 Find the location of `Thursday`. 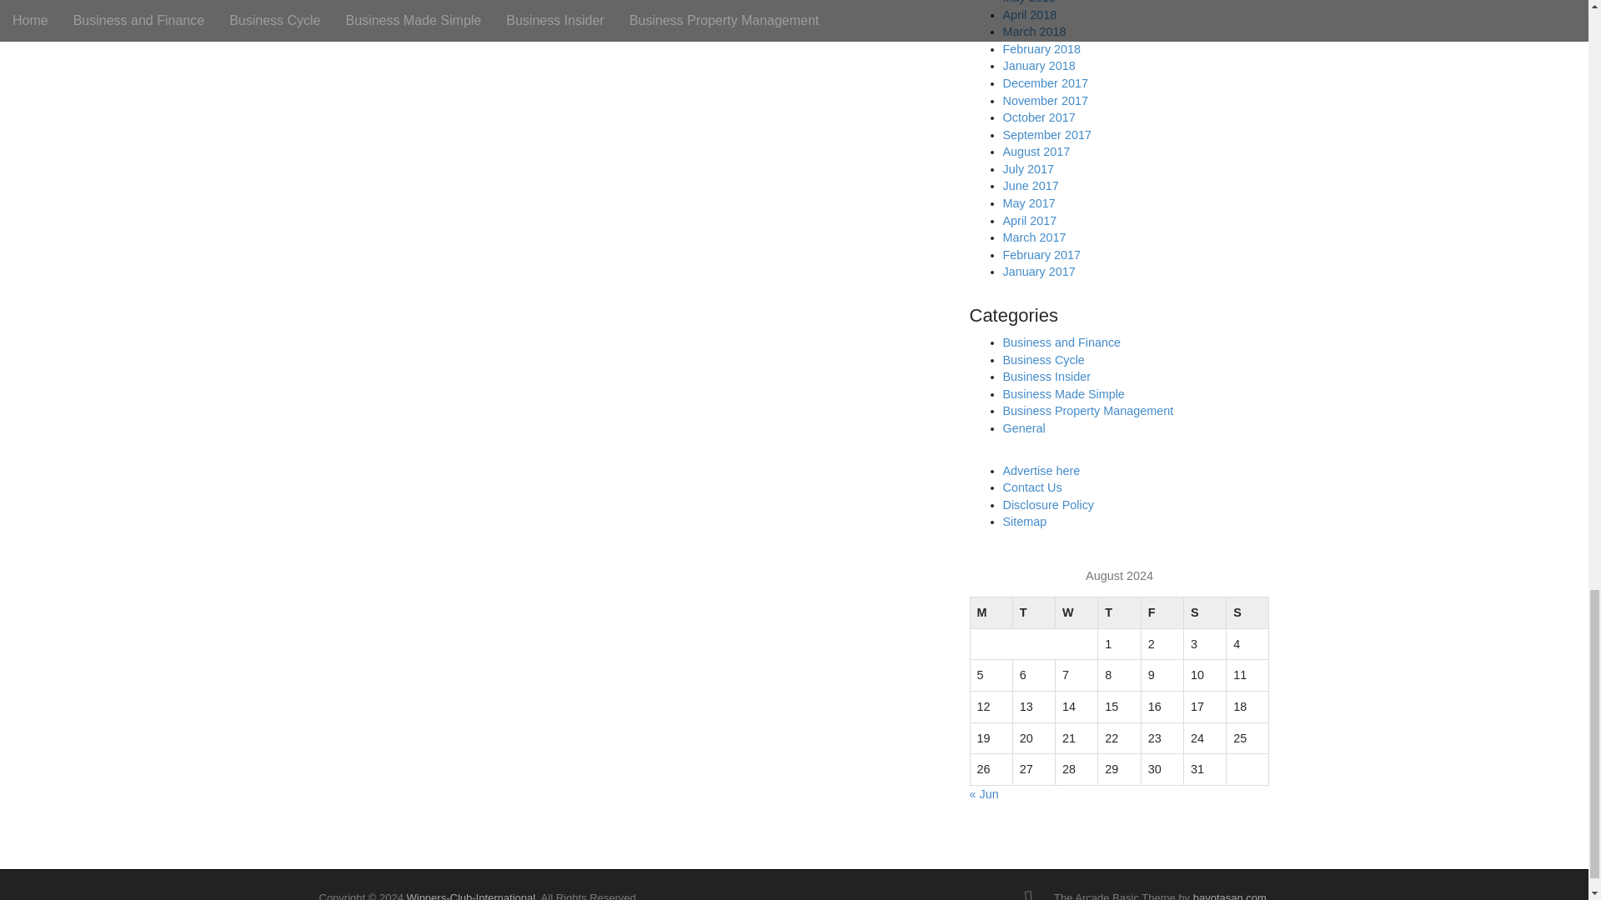

Thursday is located at coordinates (1119, 613).